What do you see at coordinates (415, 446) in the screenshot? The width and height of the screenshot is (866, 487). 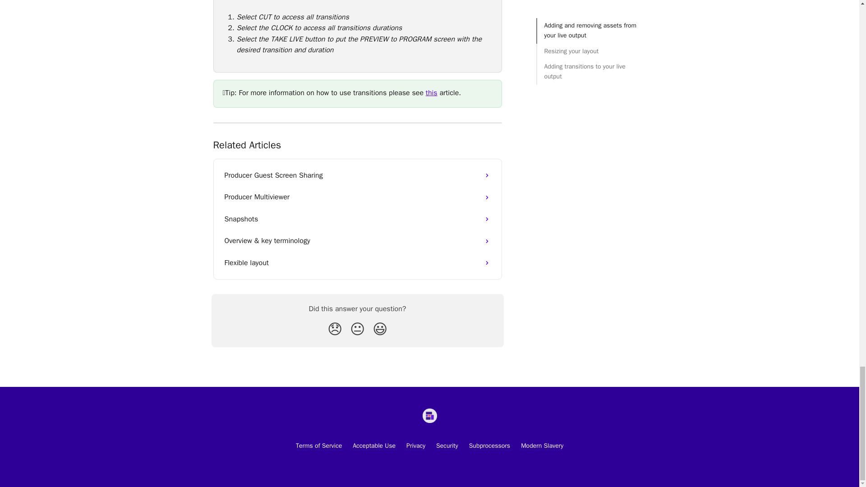 I see `Privacy` at bounding box center [415, 446].